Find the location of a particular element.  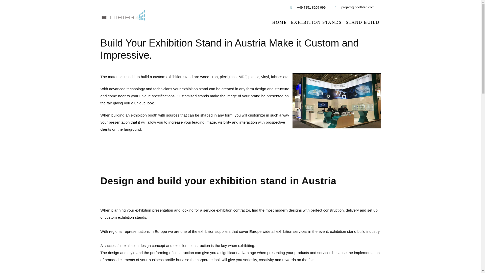

HOME is located at coordinates (279, 22).